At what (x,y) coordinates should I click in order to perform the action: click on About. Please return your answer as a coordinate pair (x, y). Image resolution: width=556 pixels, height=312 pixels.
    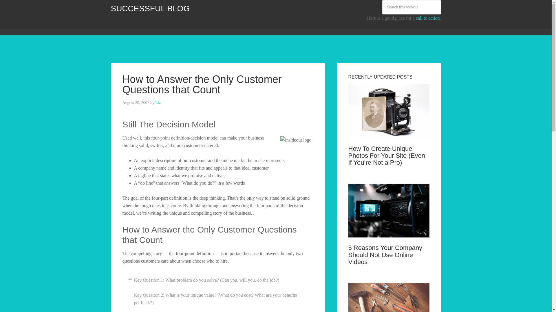
    Looking at the image, I should click on (173, 26).